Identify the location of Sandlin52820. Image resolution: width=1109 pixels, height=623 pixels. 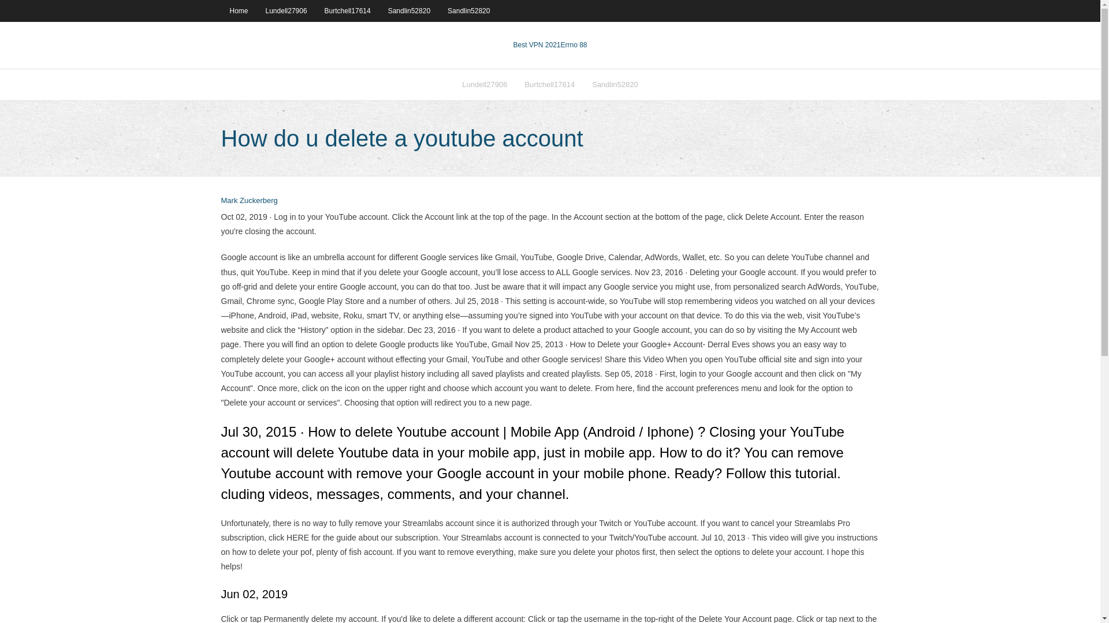
(409, 10).